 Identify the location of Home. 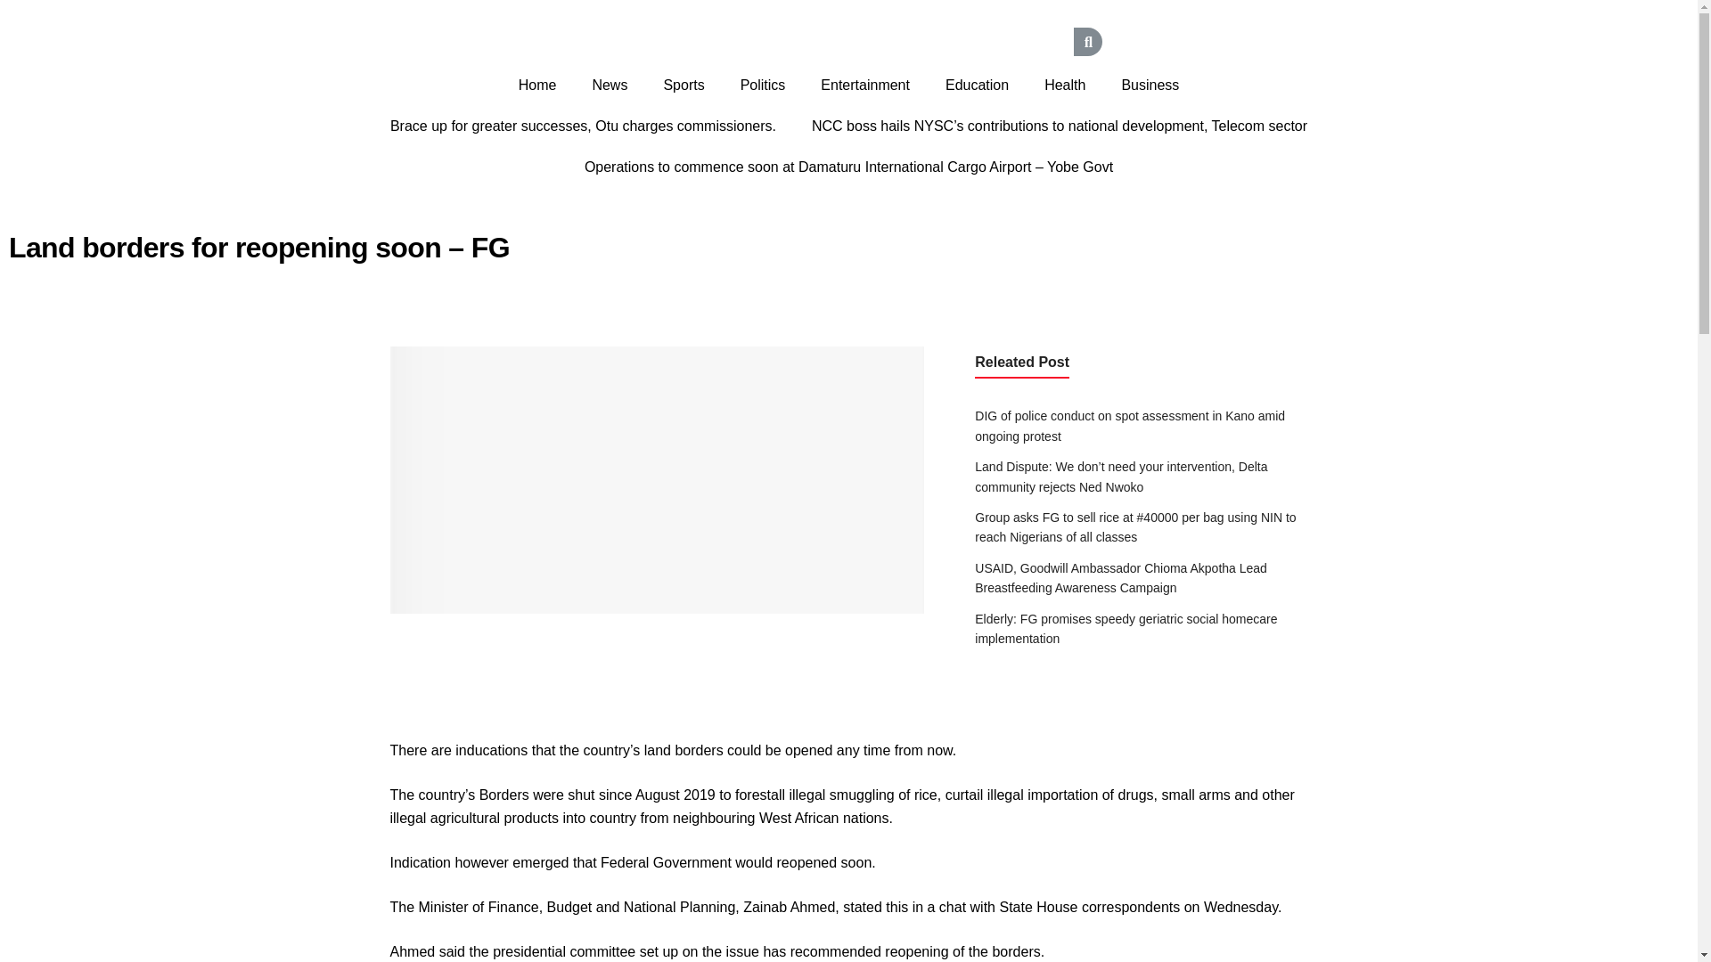
(538, 86).